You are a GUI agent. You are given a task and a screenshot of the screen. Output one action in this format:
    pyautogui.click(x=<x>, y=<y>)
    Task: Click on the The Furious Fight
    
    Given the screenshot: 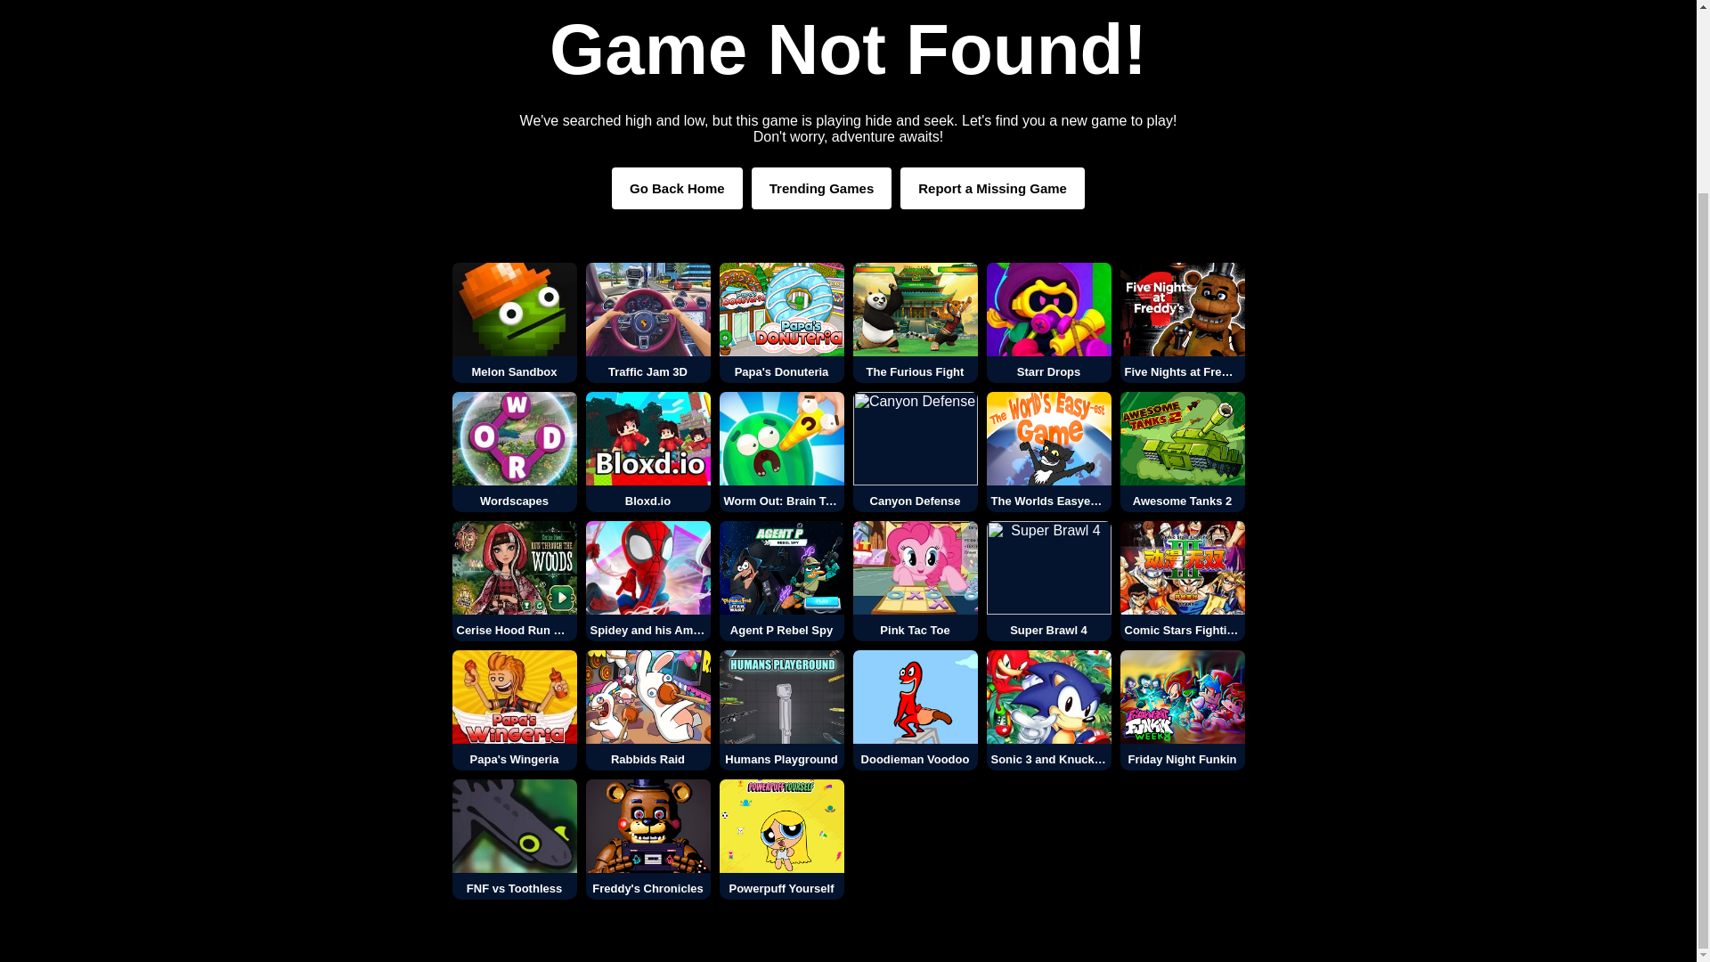 What is the action you would take?
    pyautogui.click(x=916, y=322)
    